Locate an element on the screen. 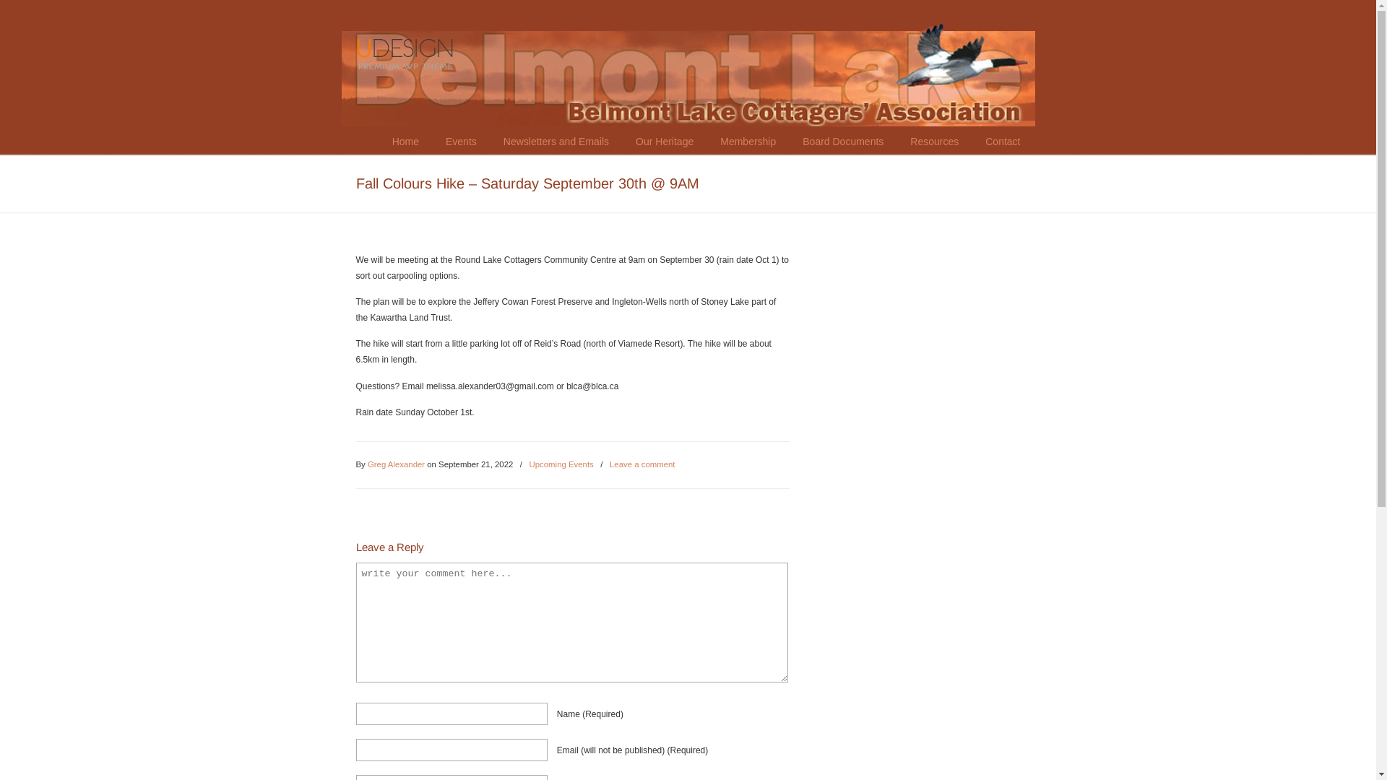 The width and height of the screenshot is (1387, 780). Newsletters and Emails is located at coordinates (556, 142).